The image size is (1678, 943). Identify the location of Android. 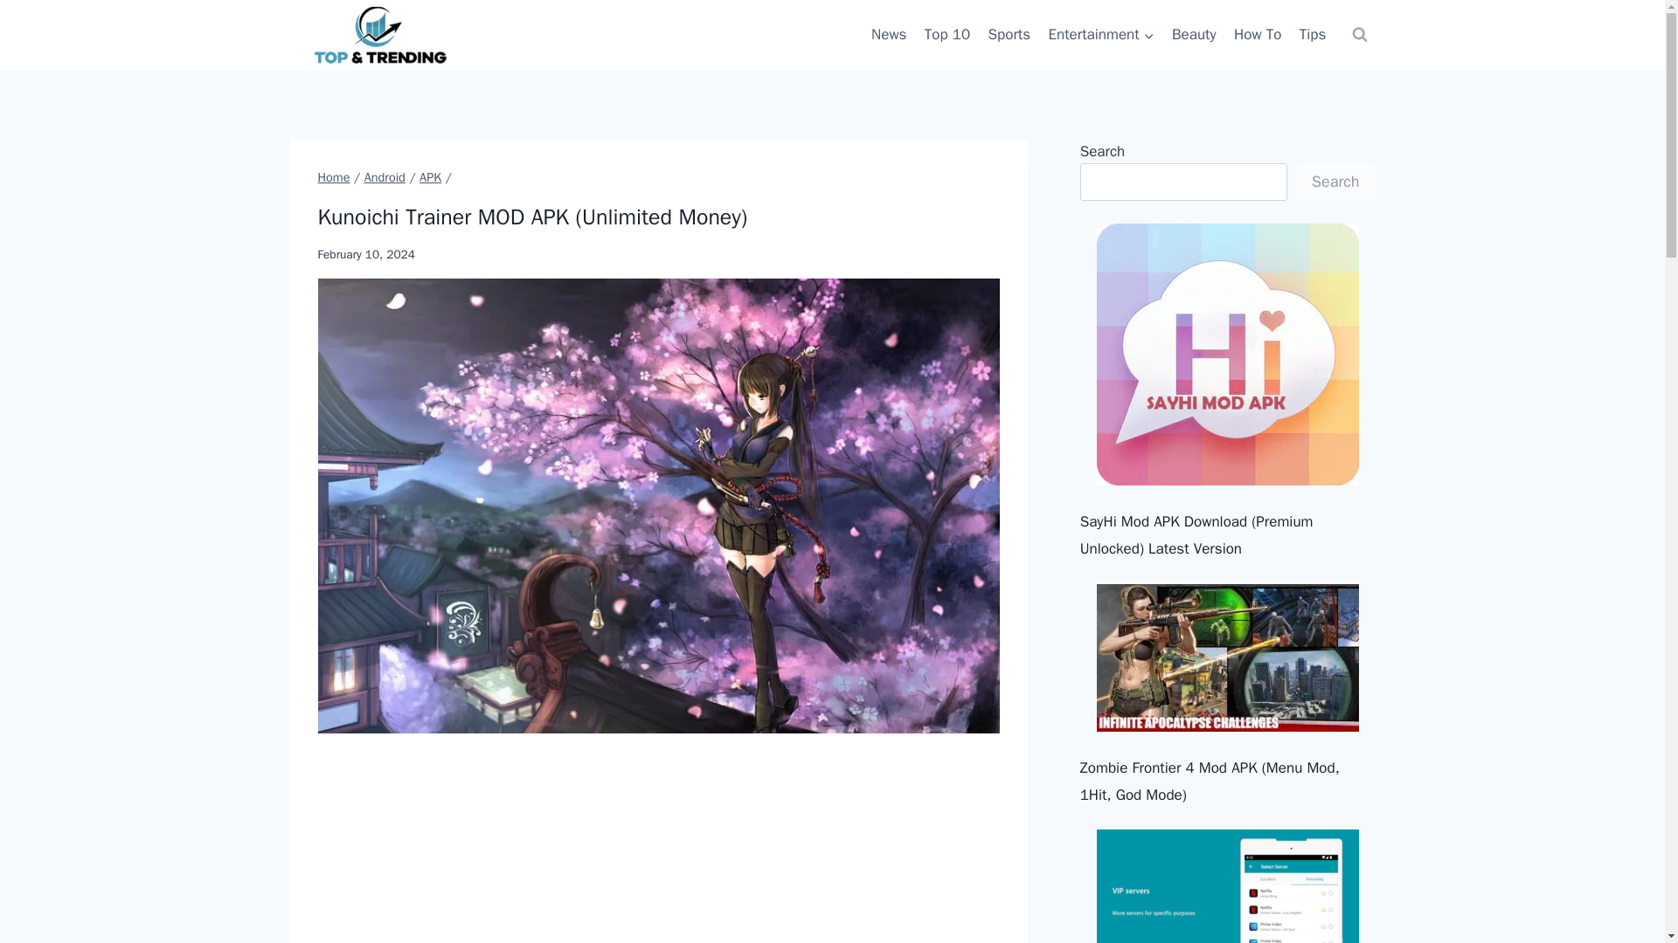
(385, 176).